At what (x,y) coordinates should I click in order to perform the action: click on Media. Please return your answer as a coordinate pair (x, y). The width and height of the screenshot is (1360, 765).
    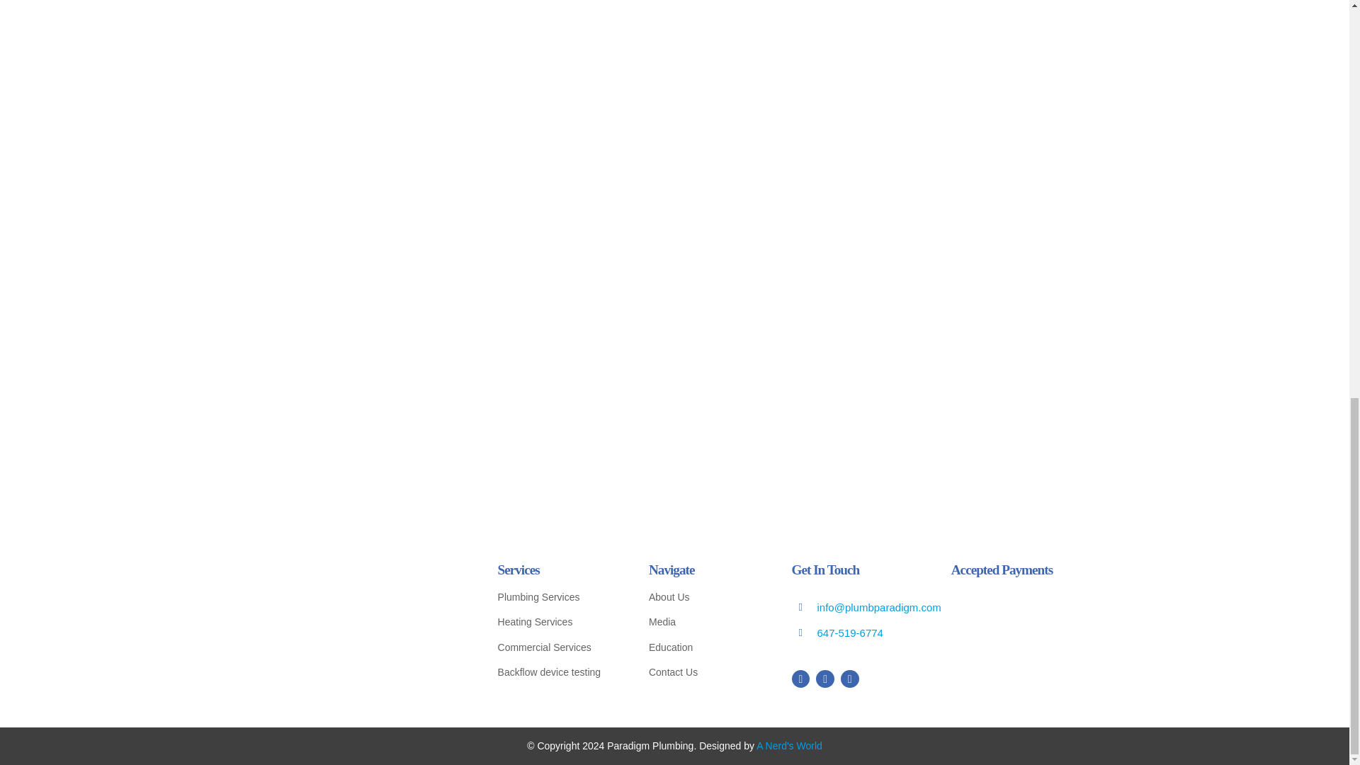
    Looking at the image, I should click on (703, 622).